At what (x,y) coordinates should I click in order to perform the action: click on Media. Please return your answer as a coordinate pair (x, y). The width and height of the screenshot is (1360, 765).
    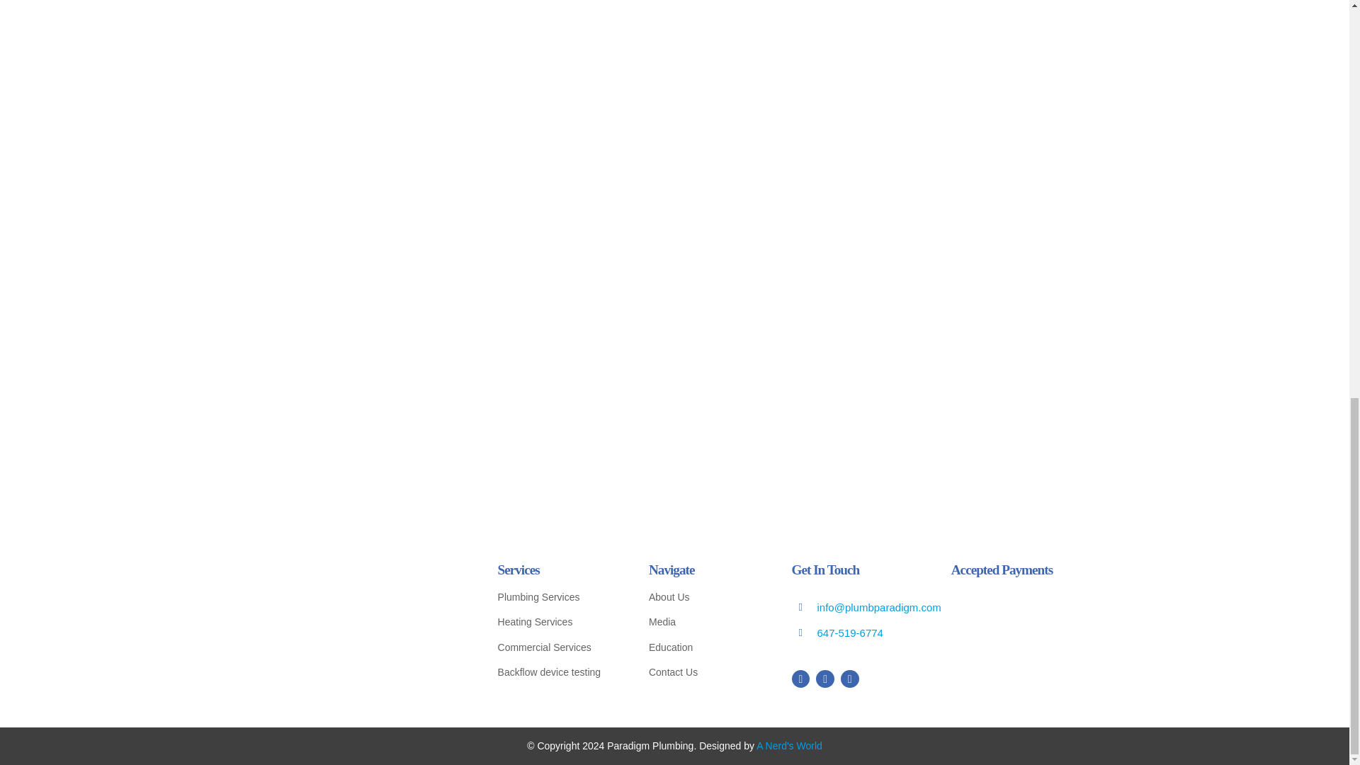
    Looking at the image, I should click on (703, 622).